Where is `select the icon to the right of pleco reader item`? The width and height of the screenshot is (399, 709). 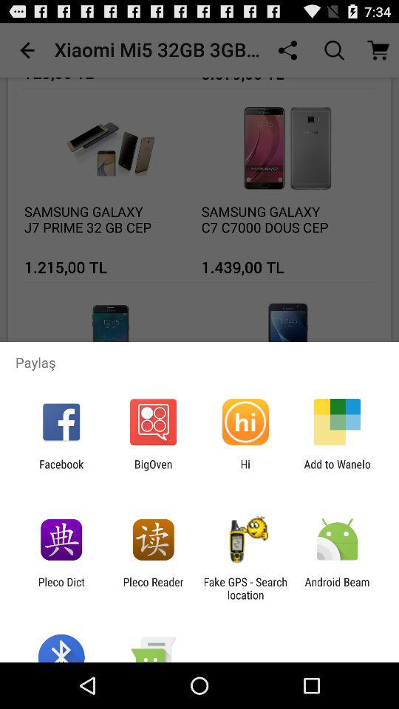 select the icon to the right of pleco reader item is located at coordinates (245, 588).